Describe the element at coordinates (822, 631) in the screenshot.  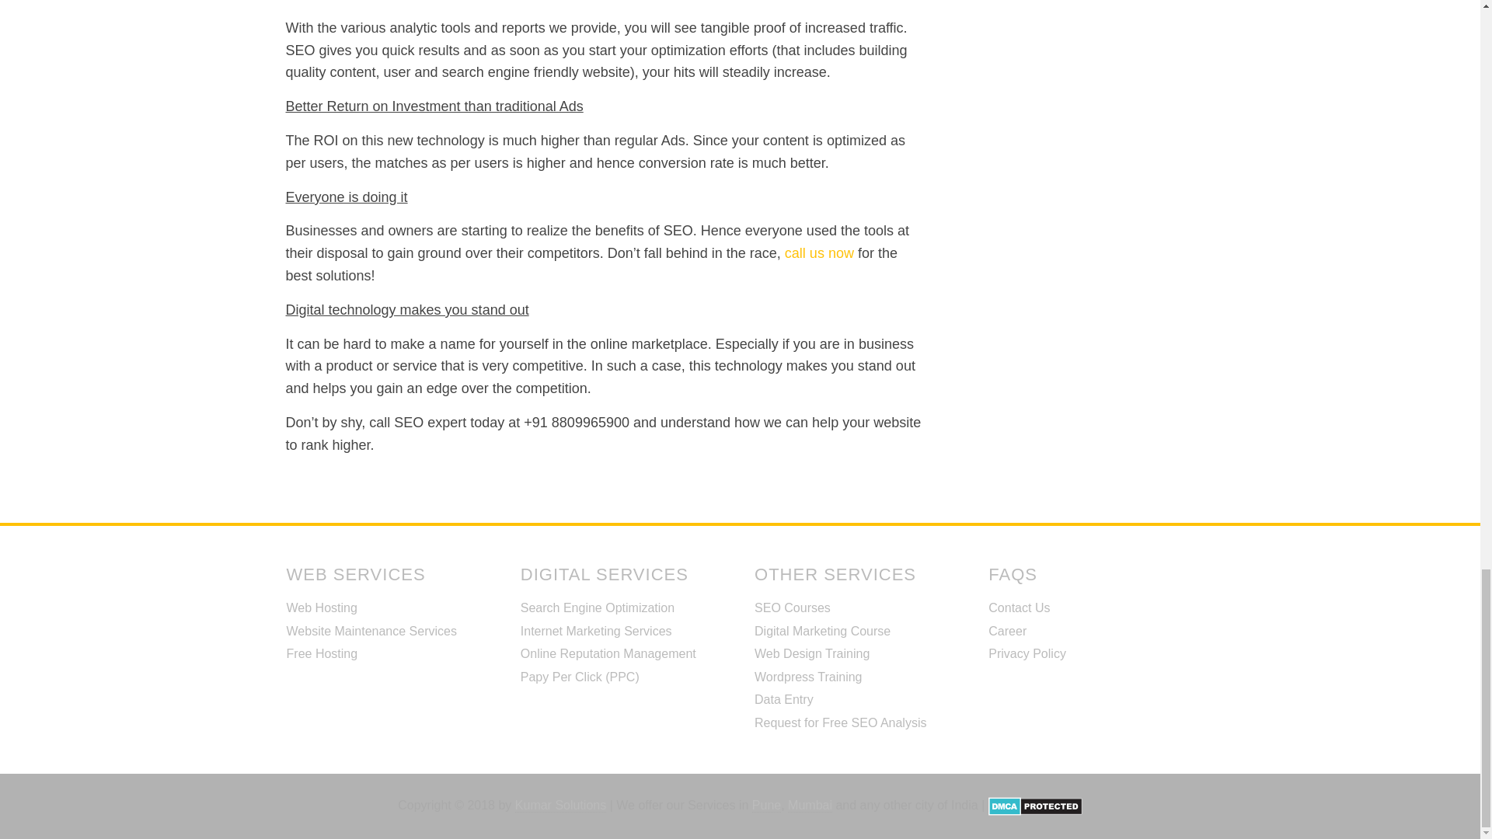
I see `Digital Marketing Course` at that location.